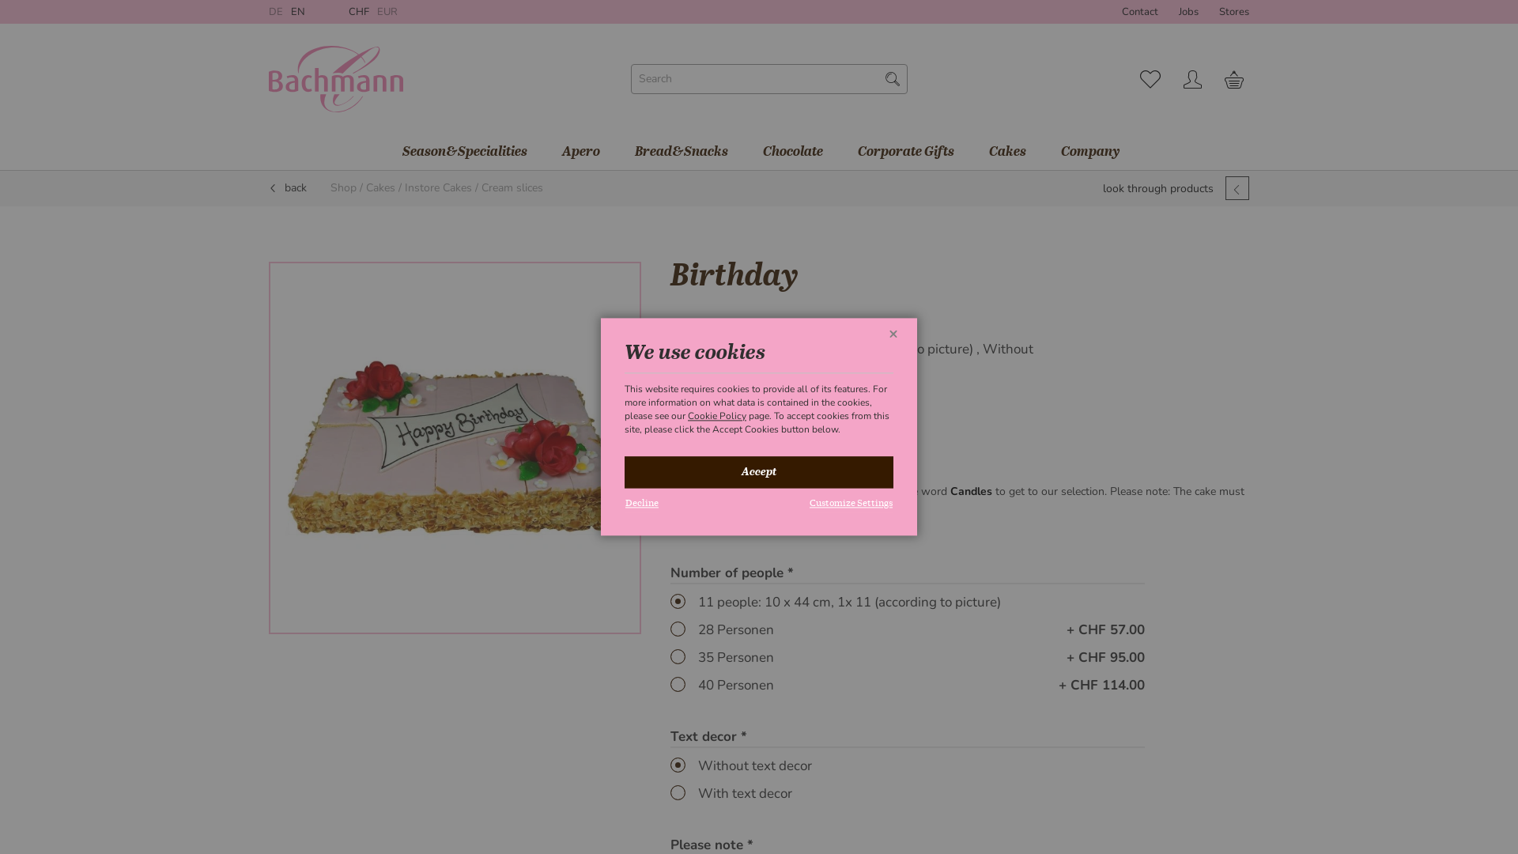 The width and height of the screenshot is (1518, 854). What do you see at coordinates (438, 188) in the screenshot?
I see `Instore Cakes` at bounding box center [438, 188].